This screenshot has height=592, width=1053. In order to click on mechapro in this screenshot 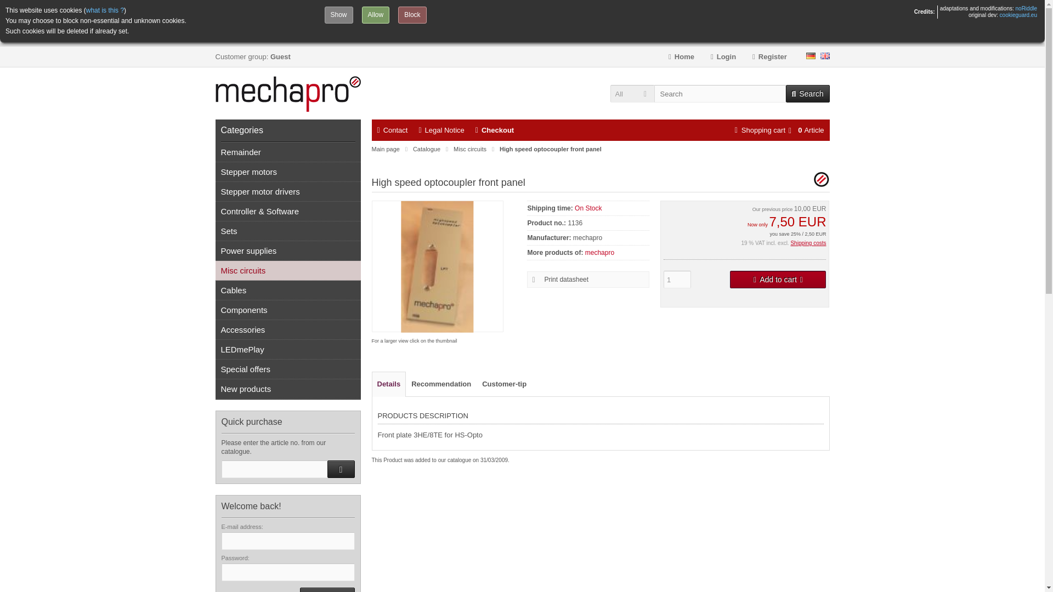, I will do `click(821, 185)`.